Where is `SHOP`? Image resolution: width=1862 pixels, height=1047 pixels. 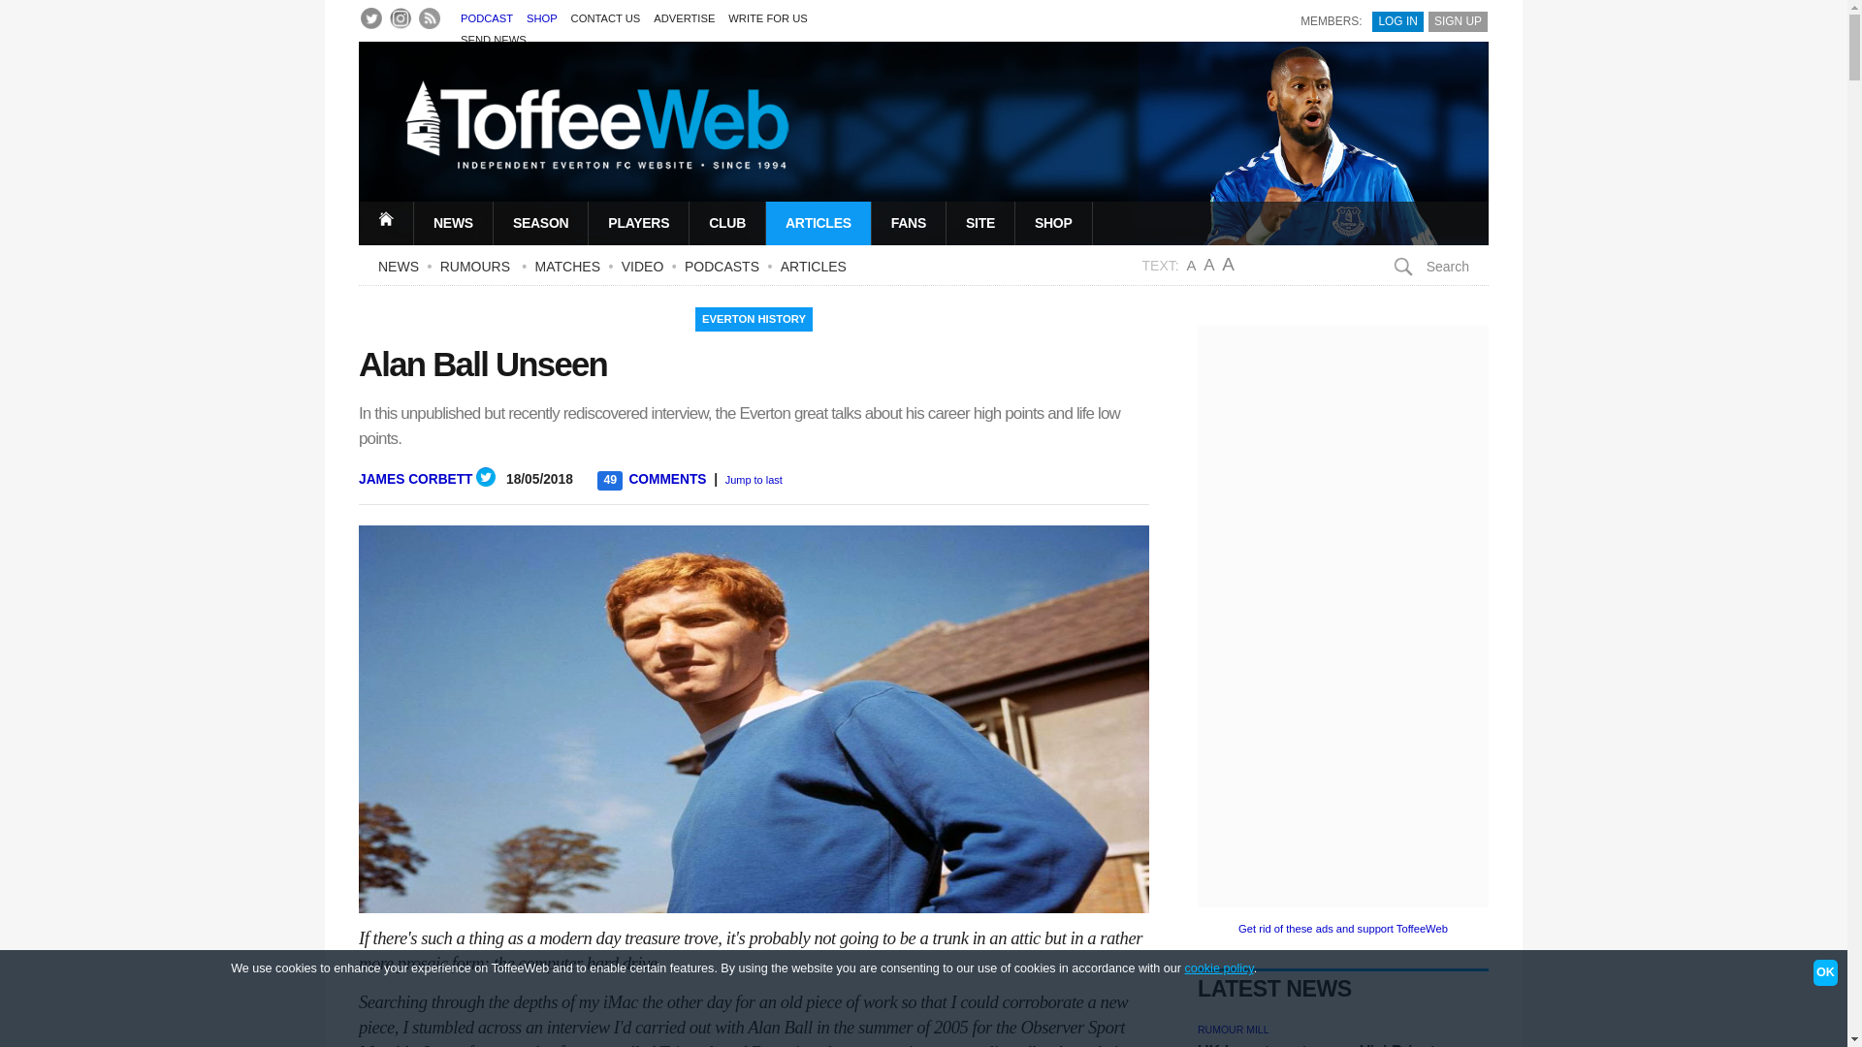 SHOP is located at coordinates (541, 17).